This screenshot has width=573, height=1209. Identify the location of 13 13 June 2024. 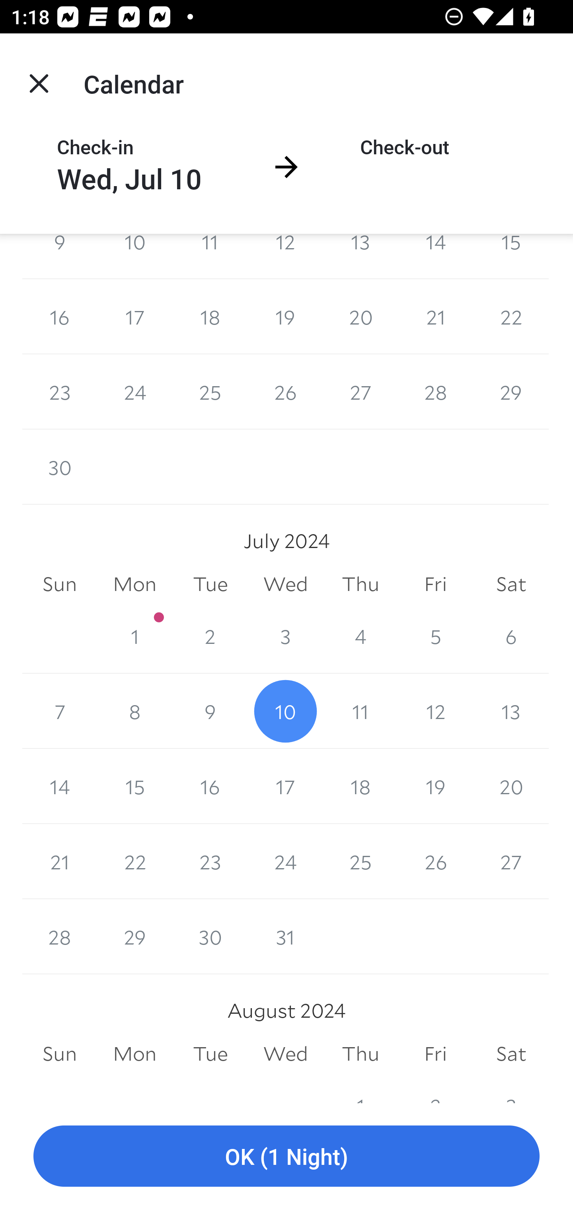
(361, 256).